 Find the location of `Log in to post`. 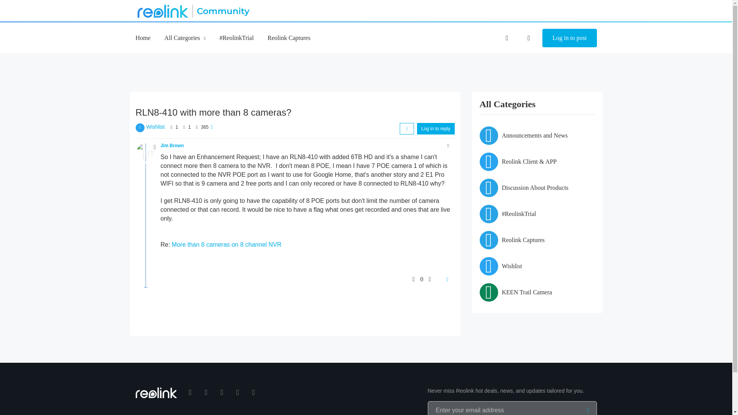

Log in to post is located at coordinates (569, 38).